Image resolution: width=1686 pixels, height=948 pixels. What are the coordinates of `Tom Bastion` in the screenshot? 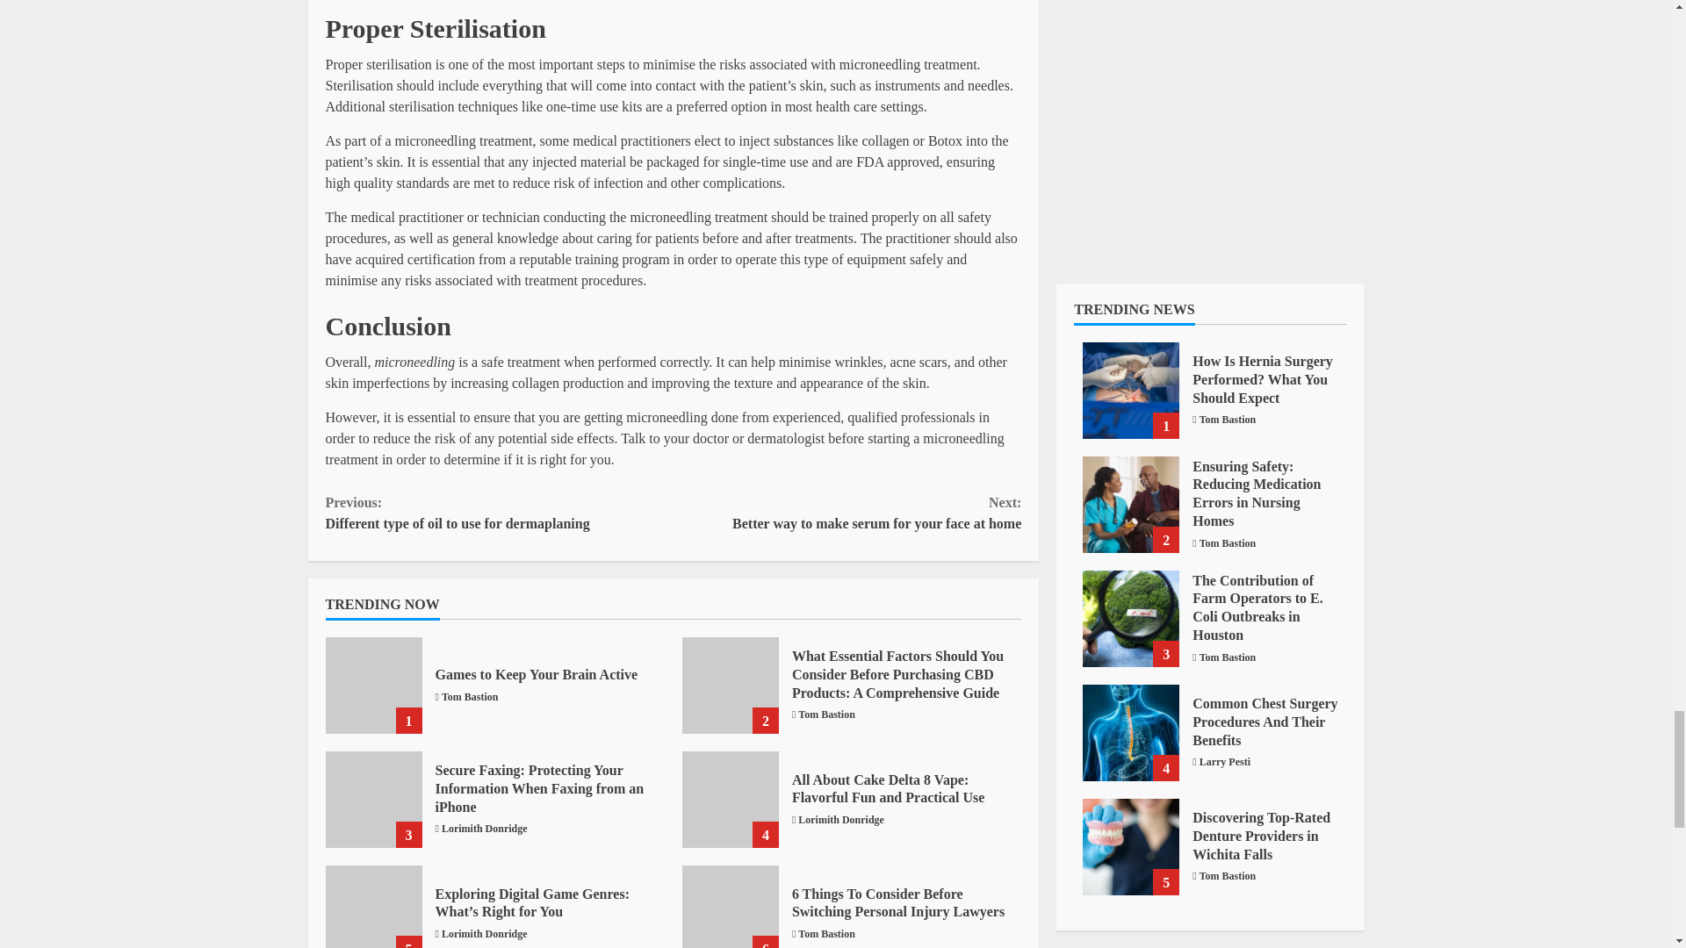 It's located at (471, 697).